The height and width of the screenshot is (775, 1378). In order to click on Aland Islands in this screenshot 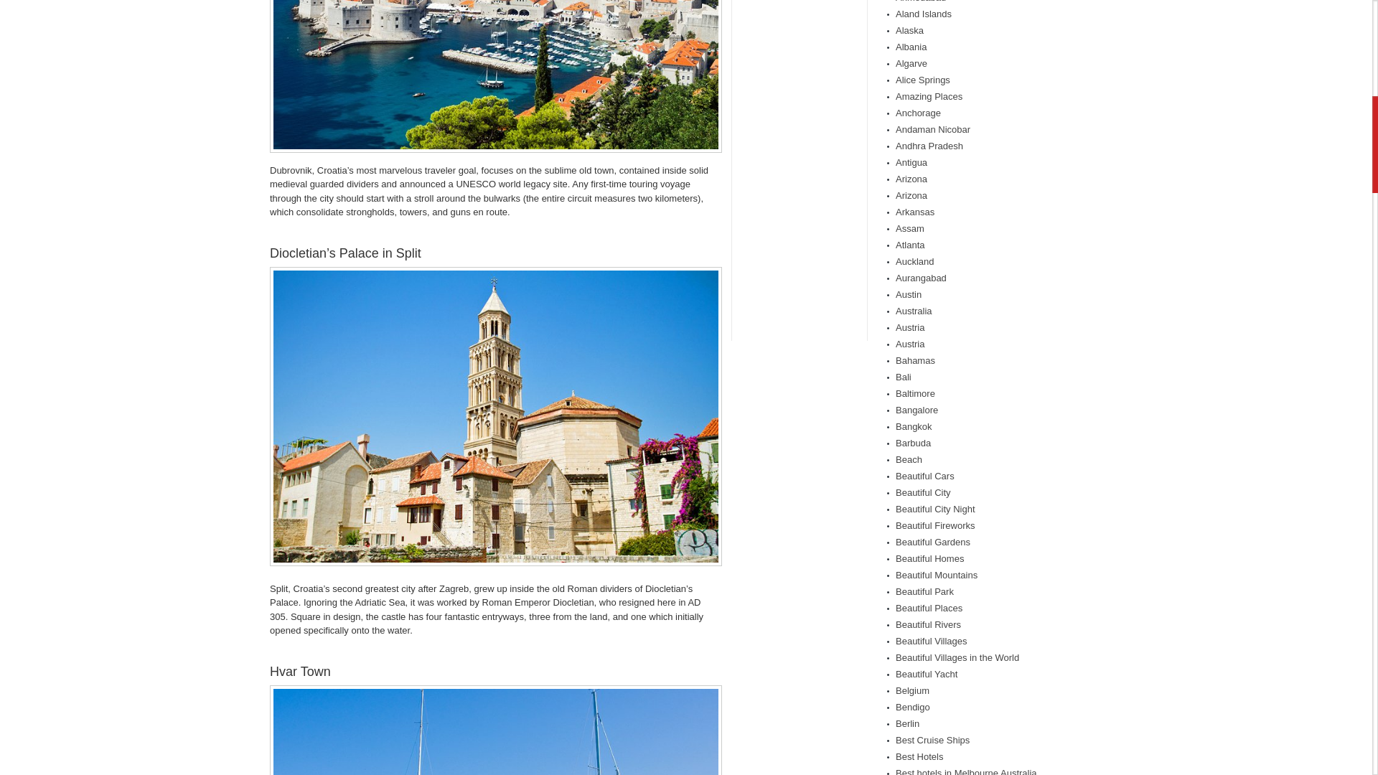, I will do `click(924, 14)`.